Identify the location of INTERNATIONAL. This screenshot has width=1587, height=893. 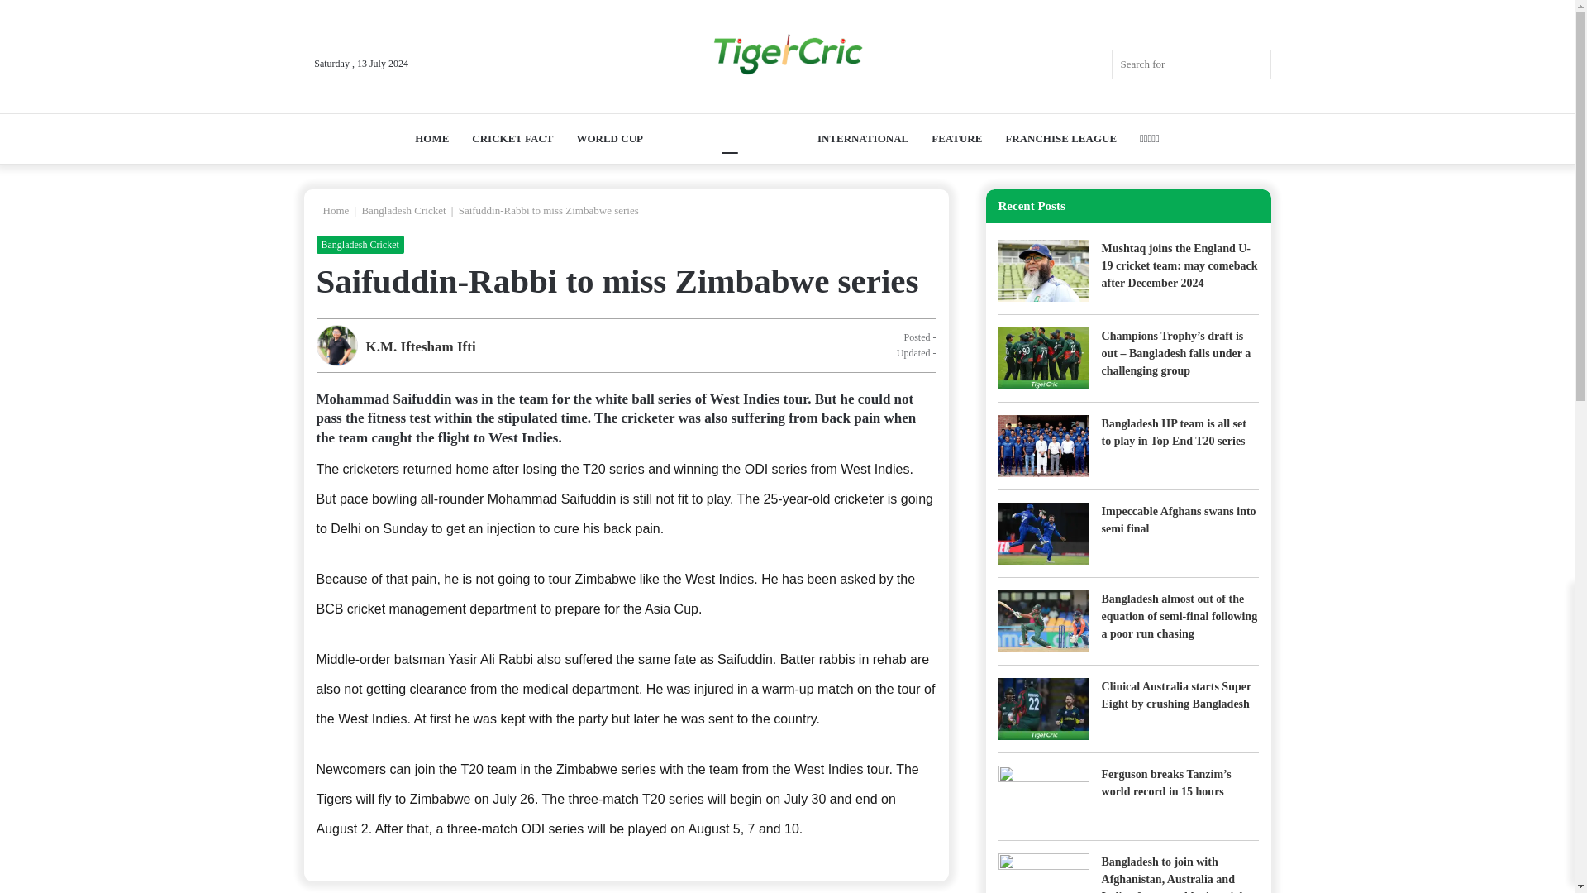
(863, 139).